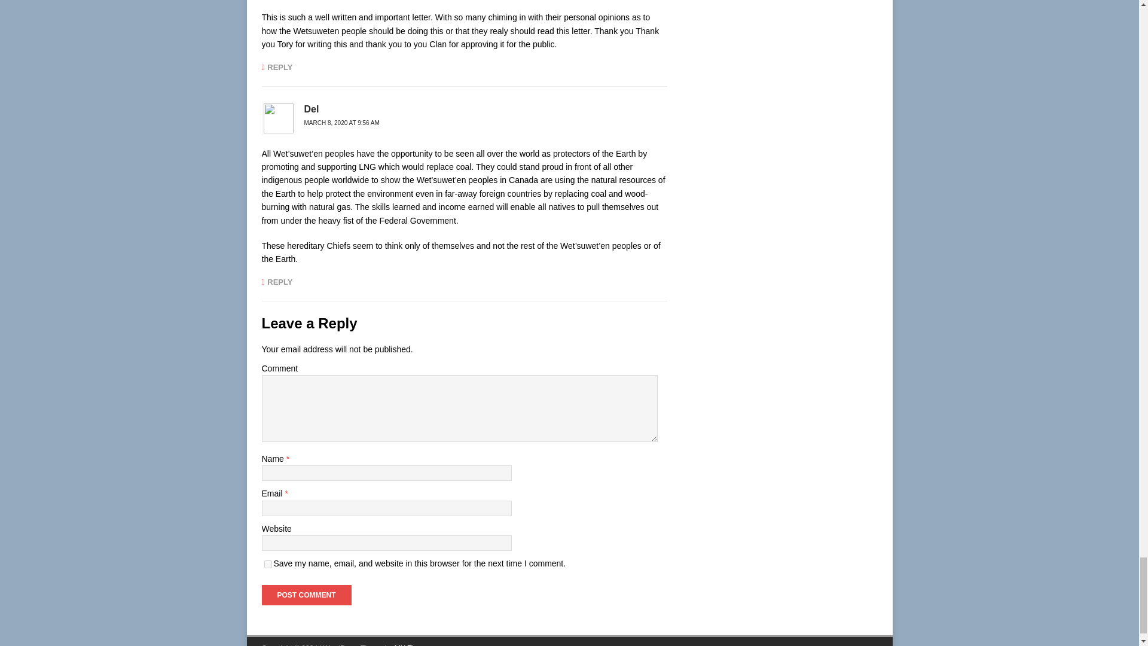  What do you see at coordinates (277, 282) in the screenshot?
I see `REPLY` at bounding box center [277, 282].